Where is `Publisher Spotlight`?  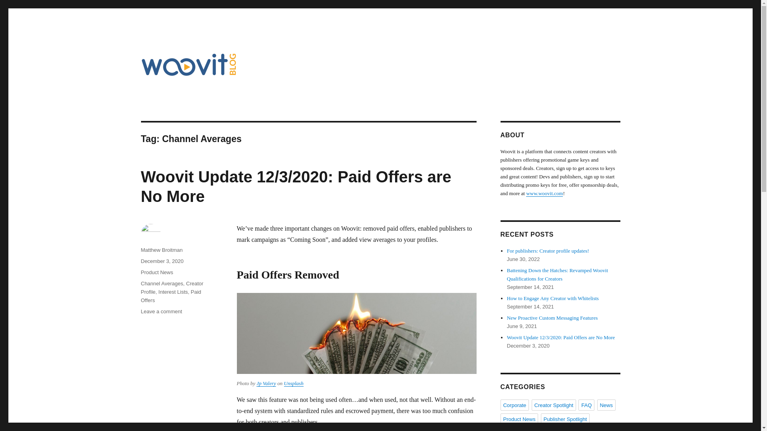
Publisher Spotlight is located at coordinates (565, 419).